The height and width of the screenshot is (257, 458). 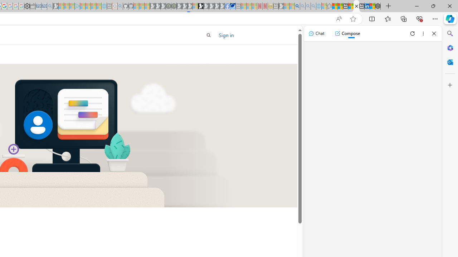 What do you see at coordinates (356, 6) in the screenshot?
I see `Training for Administrators | Microsoft Learn` at bounding box center [356, 6].